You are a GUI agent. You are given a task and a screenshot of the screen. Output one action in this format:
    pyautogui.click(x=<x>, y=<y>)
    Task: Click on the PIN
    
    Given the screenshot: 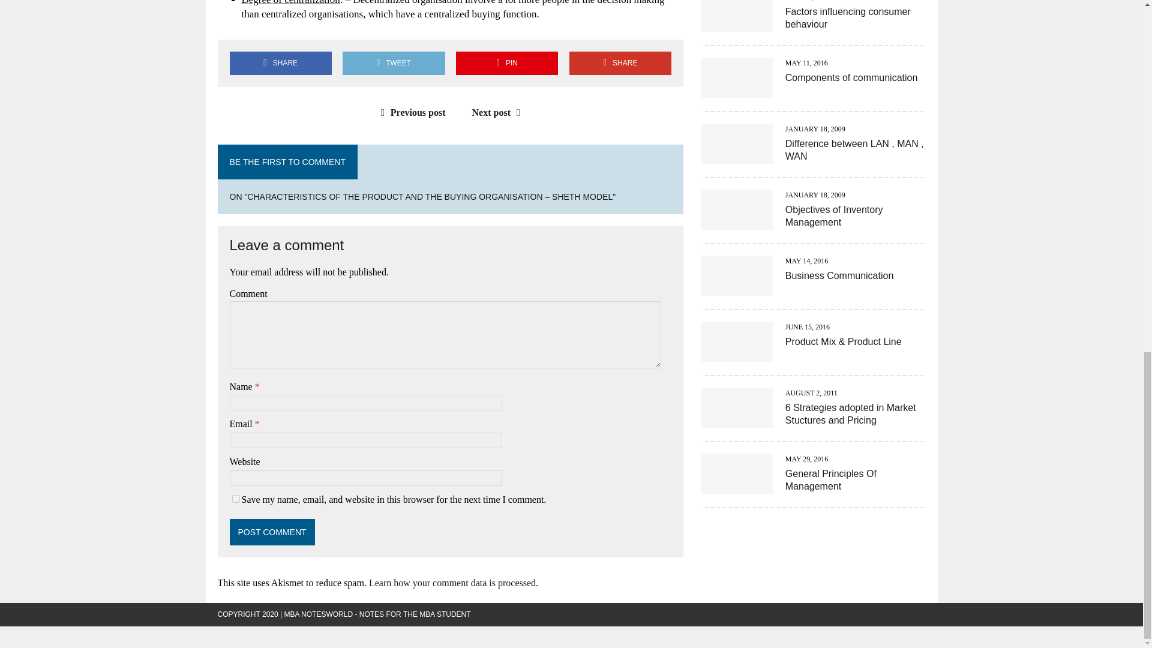 What is the action you would take?
    pyautogui.click(x=506, y=64)
    